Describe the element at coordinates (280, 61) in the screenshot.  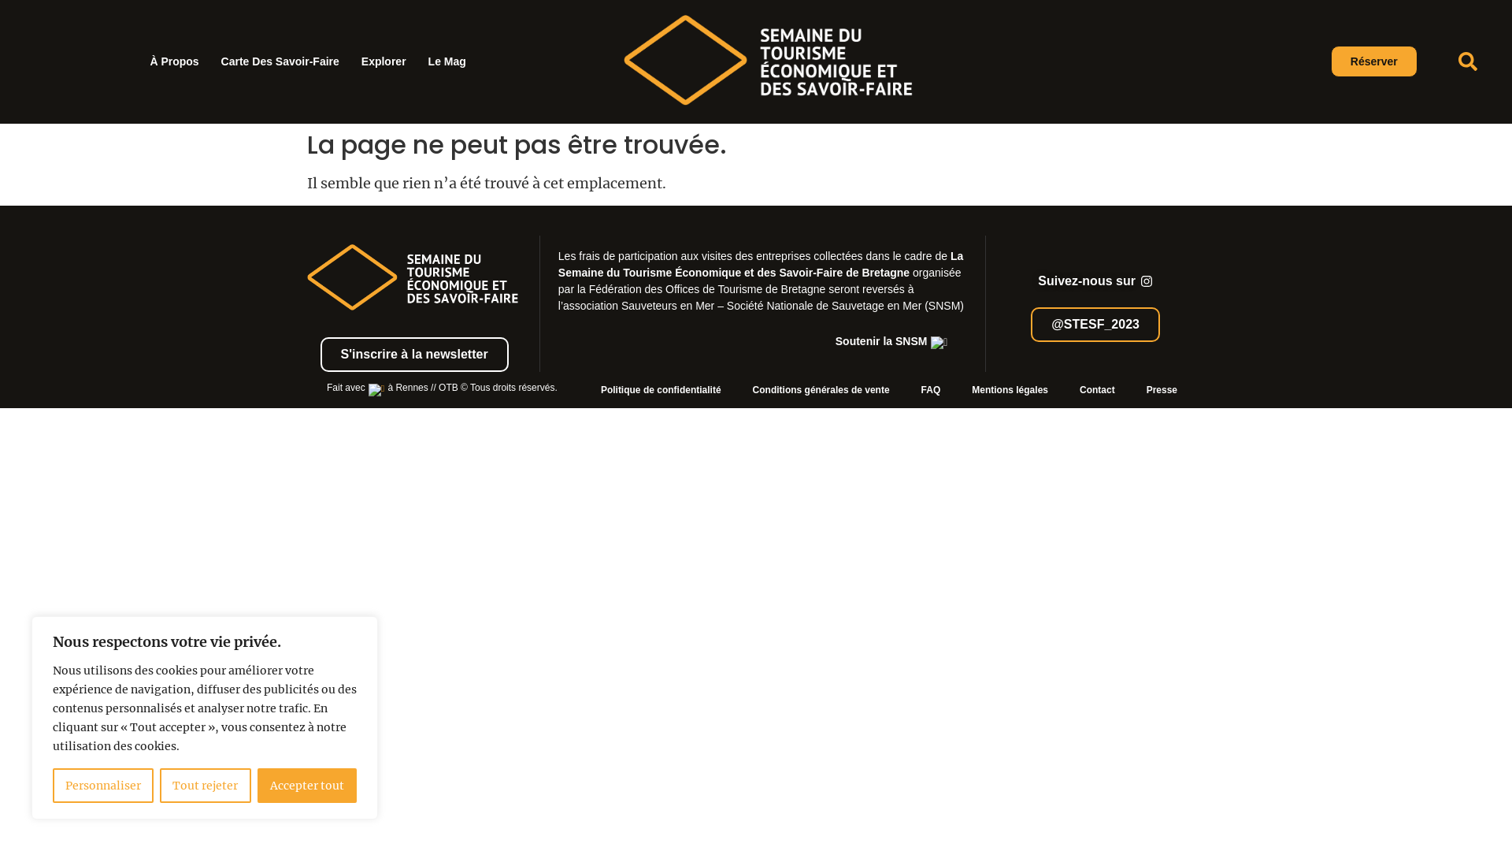
I see `Carte Des Savoir-Faire` at that location.